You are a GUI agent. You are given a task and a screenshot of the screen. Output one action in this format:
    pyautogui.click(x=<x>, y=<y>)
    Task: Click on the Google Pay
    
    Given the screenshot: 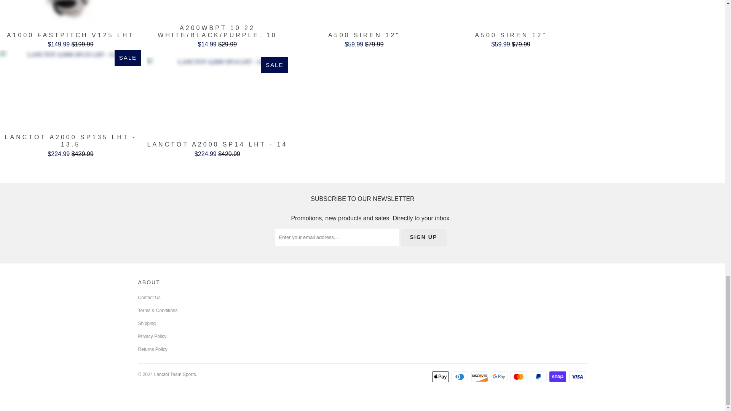 What is the action you would take?
    pyautogui.click(x=500, y=377)
    